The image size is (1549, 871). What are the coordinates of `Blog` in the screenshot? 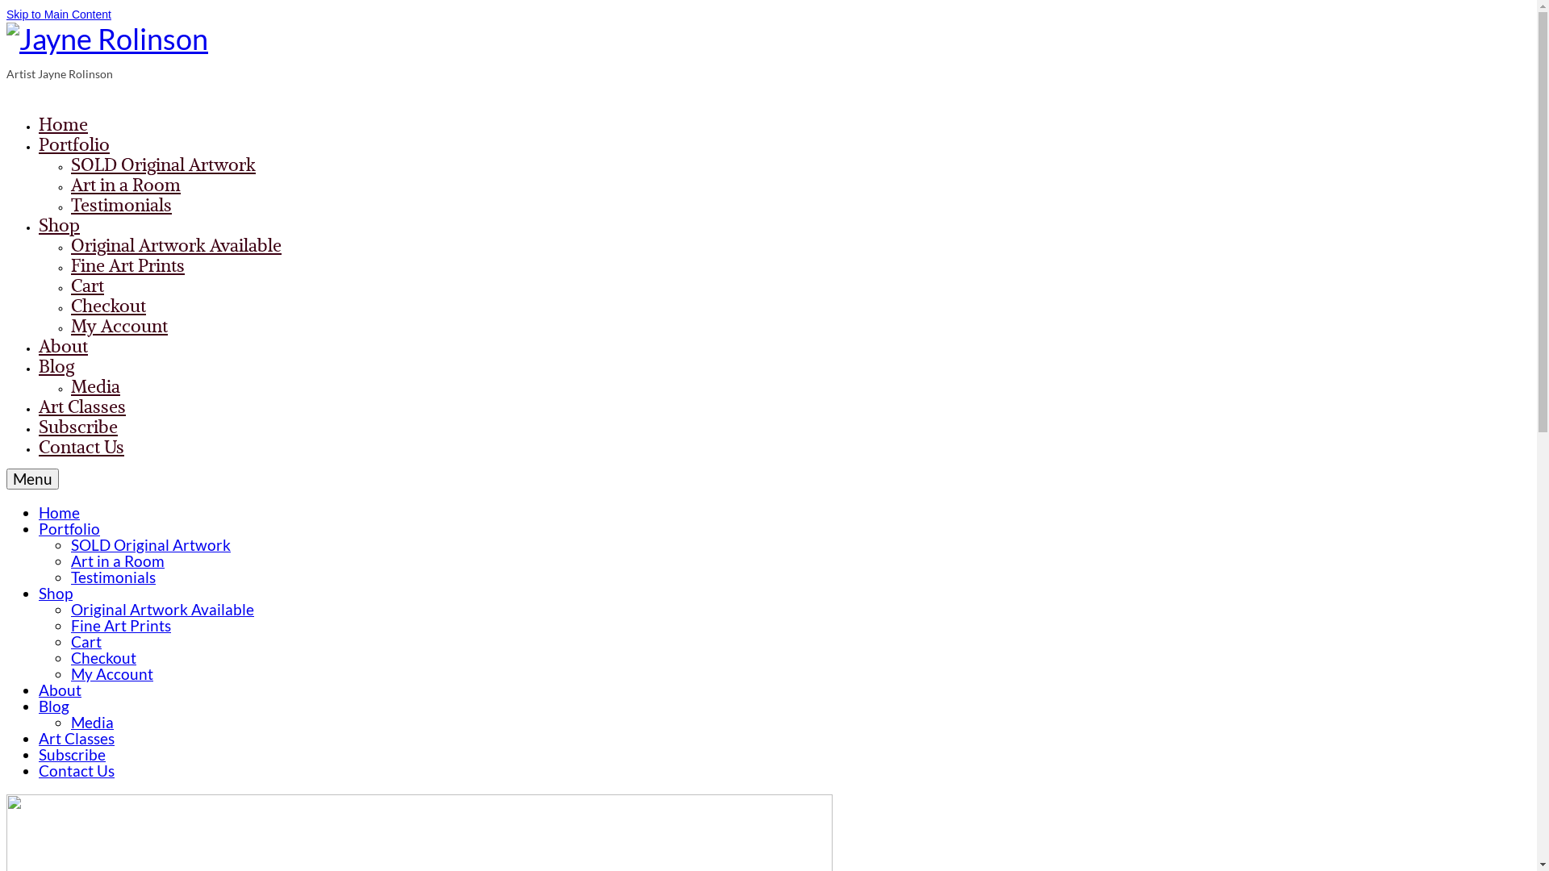 It's located at (54, 706).